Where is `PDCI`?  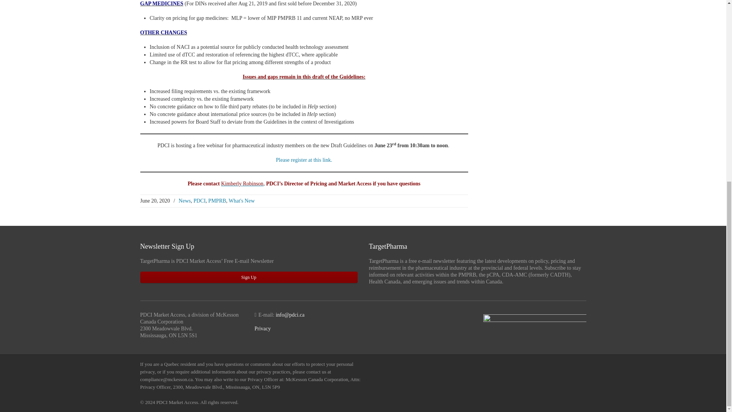
PDCI is located at coordinates (199, 201).